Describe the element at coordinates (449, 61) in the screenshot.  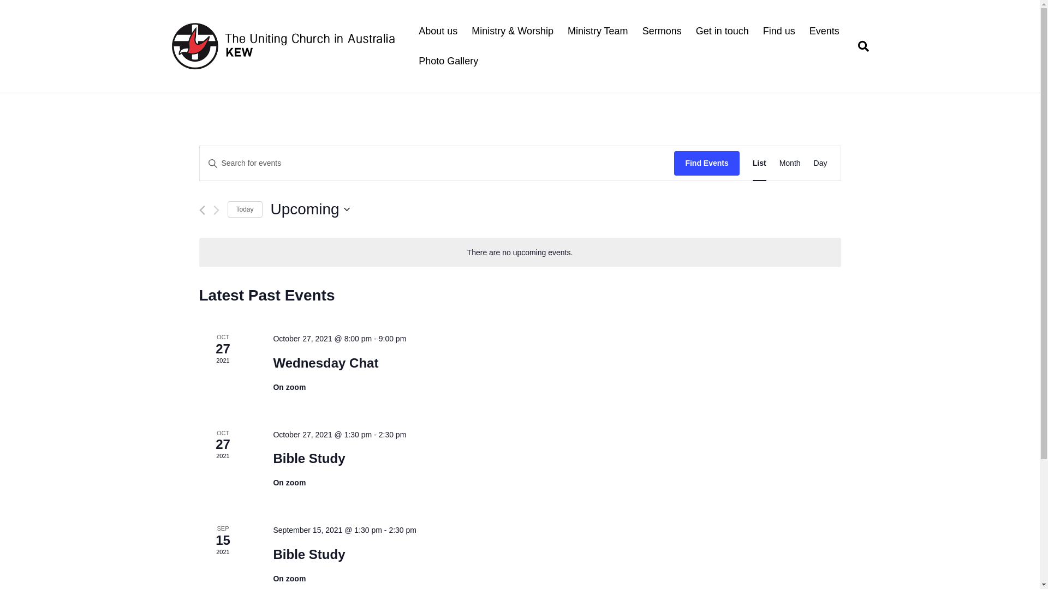
I see `Photo Gallery` at that location.